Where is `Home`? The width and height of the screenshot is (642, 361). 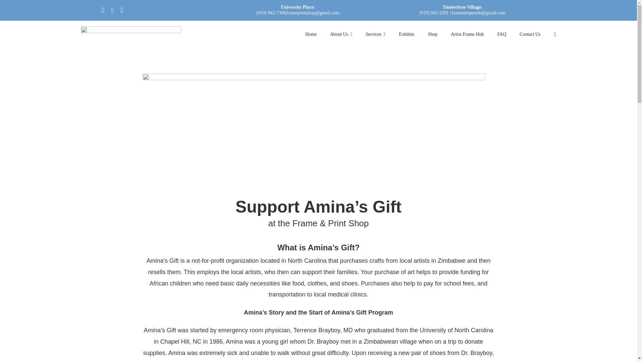 Home is located at coordinates (311, 35).